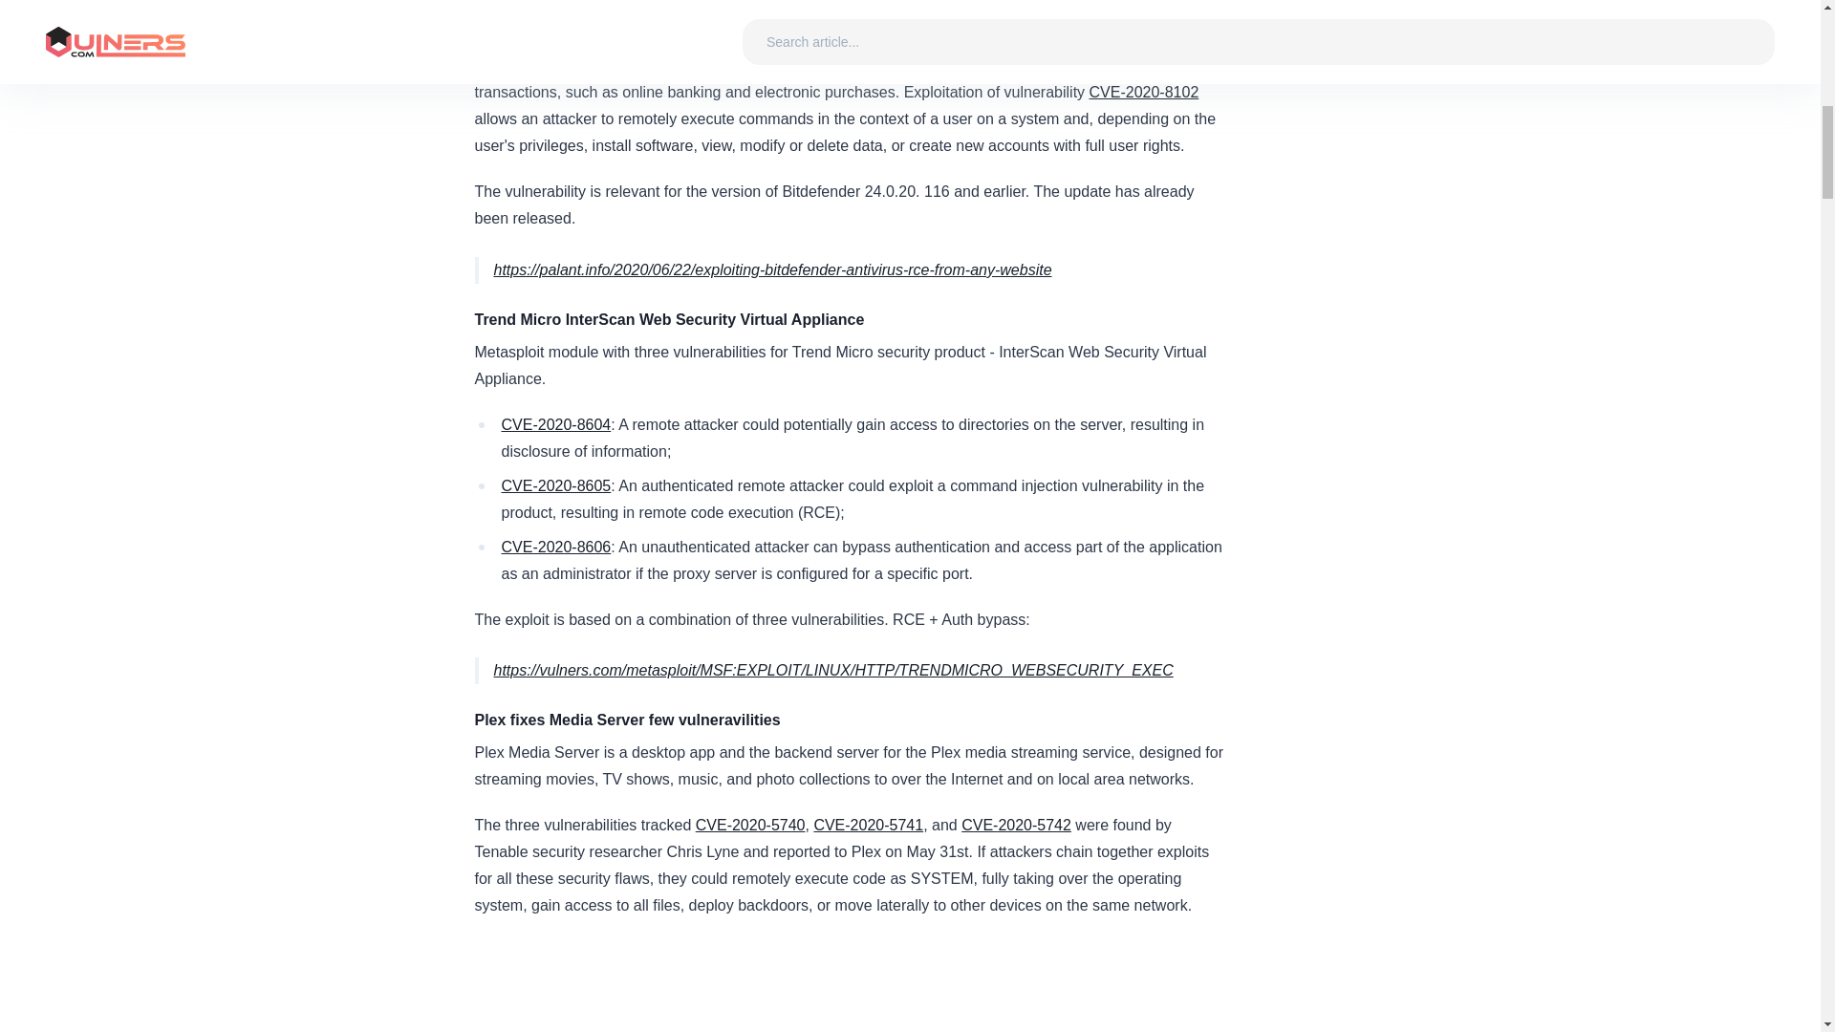 Image resolution: width=1835 pixels, height=1032 pixels. What do you see at coordinates (1017, 825) in the screenshot?
I see `CVE-2020-5742` at bounding box center [1017, 825].